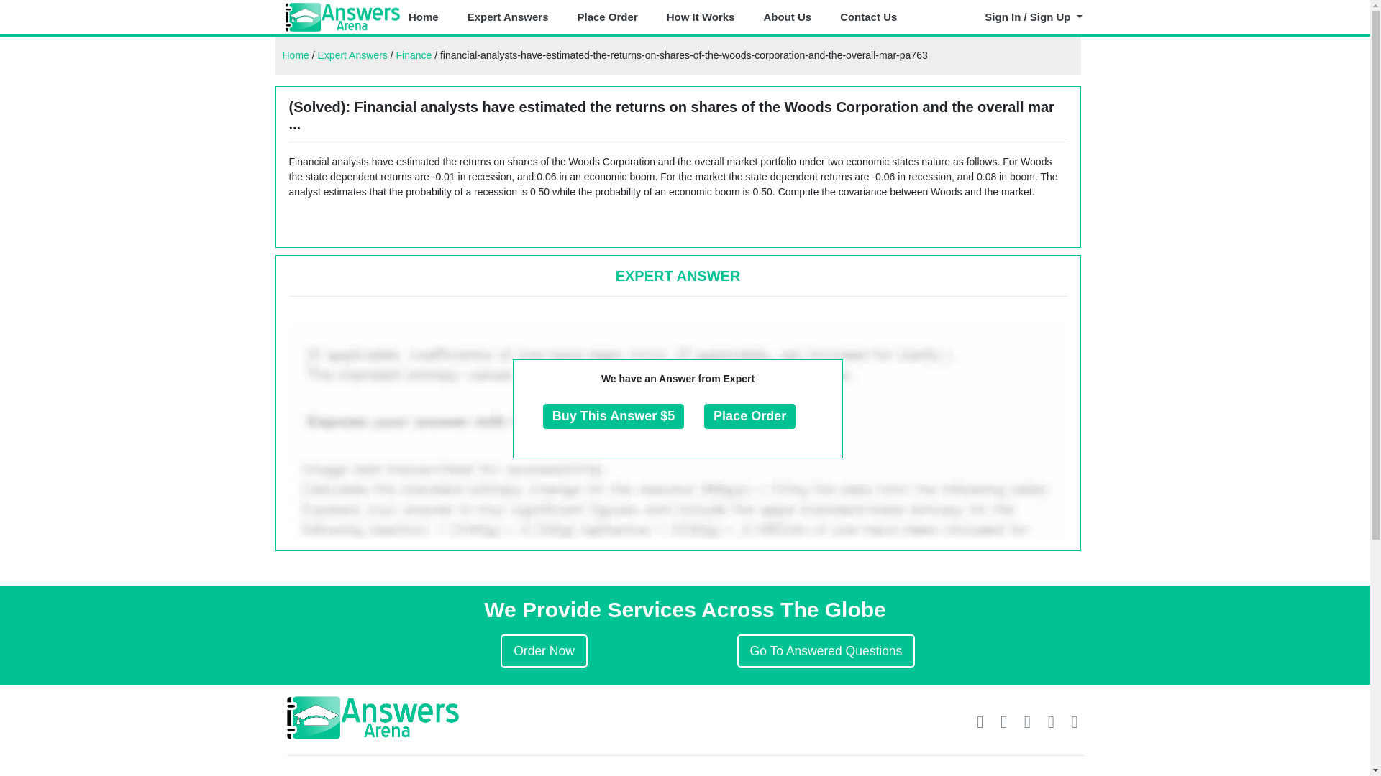 This screenshot has width=1381, height=776. I want to click on Expert Answers, so click(508, 17).